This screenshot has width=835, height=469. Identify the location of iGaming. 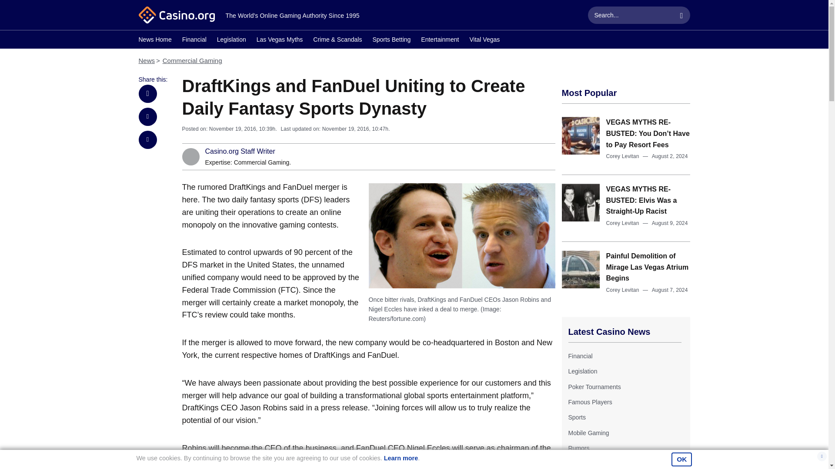
(579, 463).